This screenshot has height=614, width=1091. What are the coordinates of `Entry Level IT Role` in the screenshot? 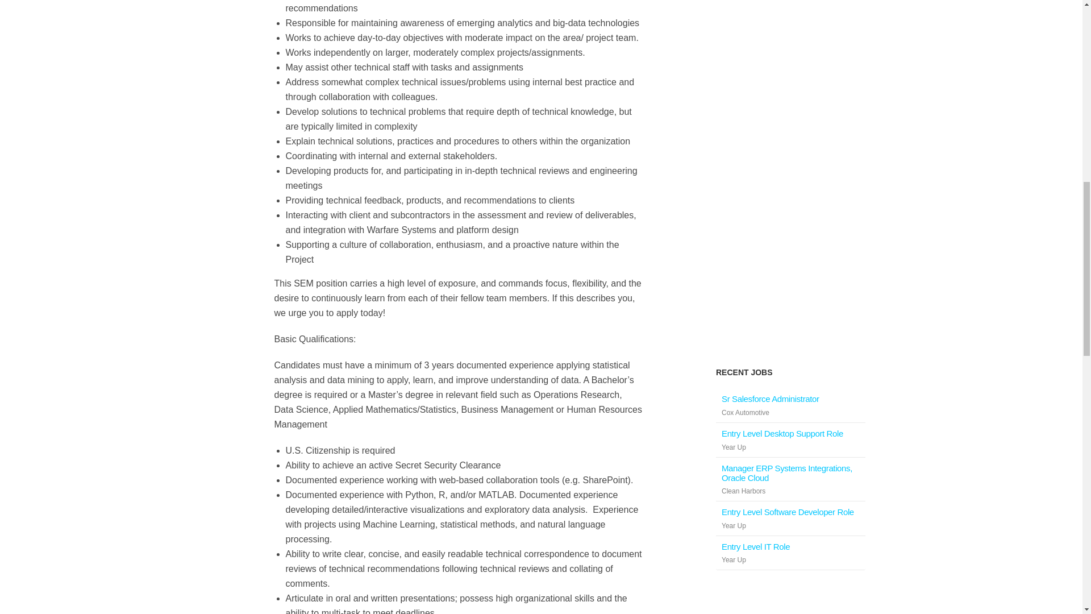 It's located at (756, 546).